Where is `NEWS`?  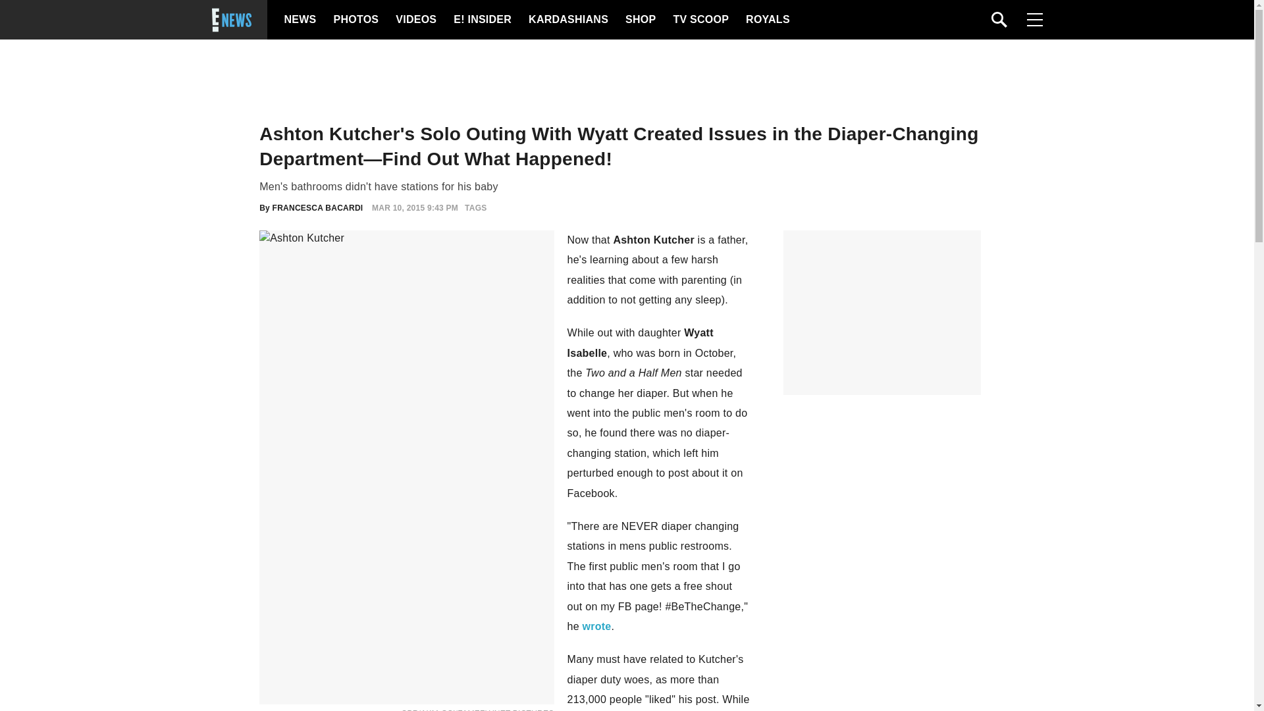
NEWS is located at coordinates (300, 20).